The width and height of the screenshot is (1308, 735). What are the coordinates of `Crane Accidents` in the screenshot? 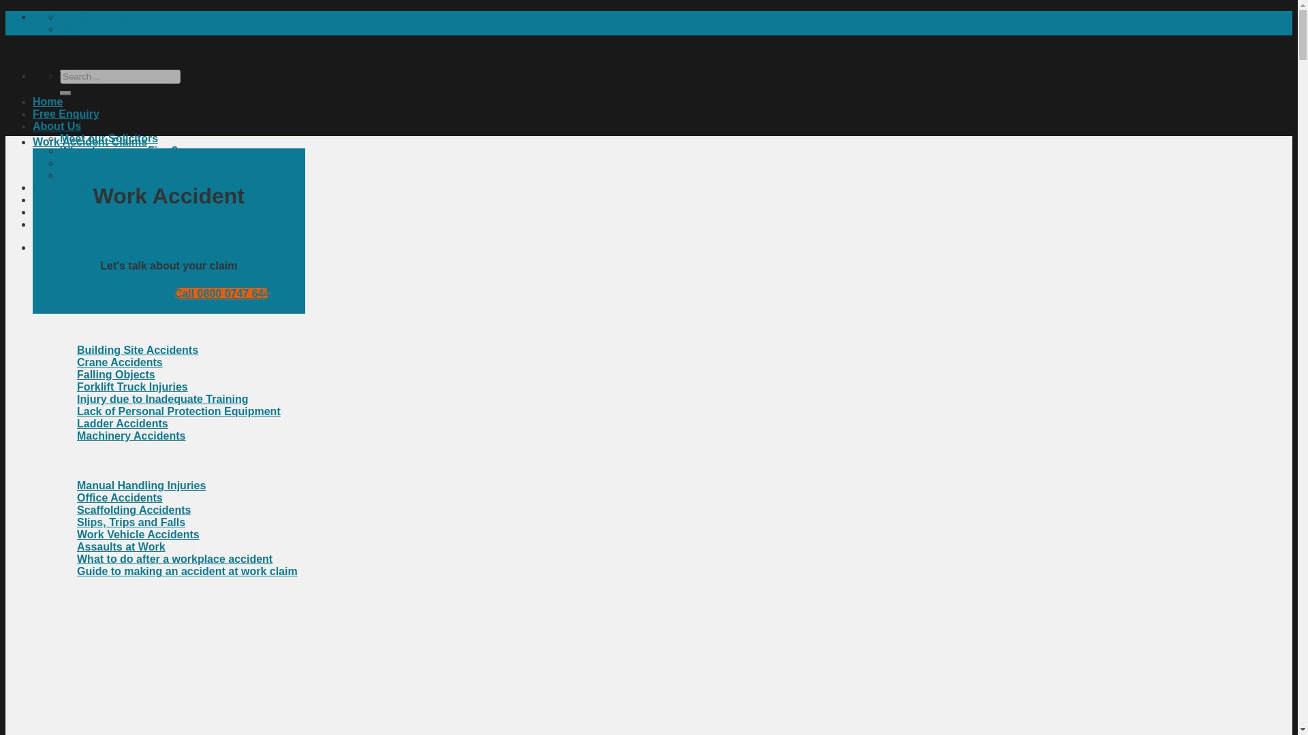 It's located at (120, 362).